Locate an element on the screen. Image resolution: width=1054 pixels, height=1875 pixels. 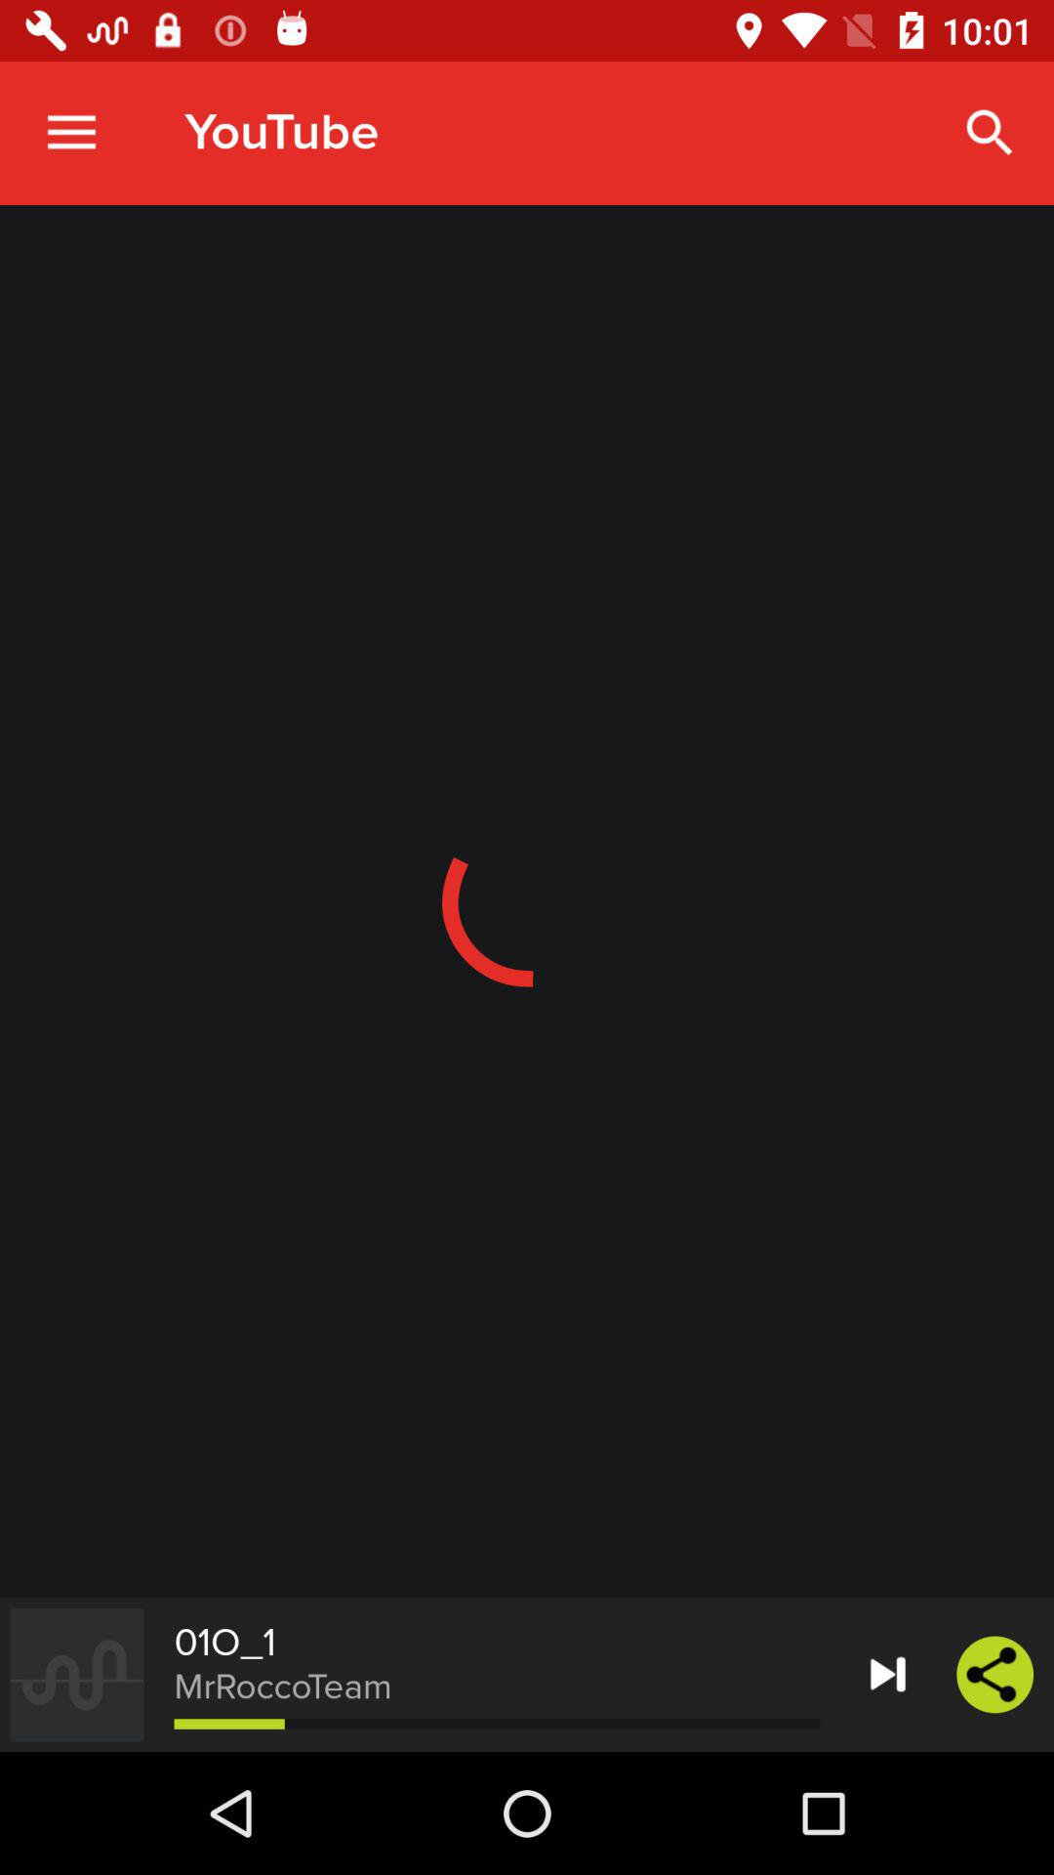
open item to the left of youtube is located at coordinates (71, 133).